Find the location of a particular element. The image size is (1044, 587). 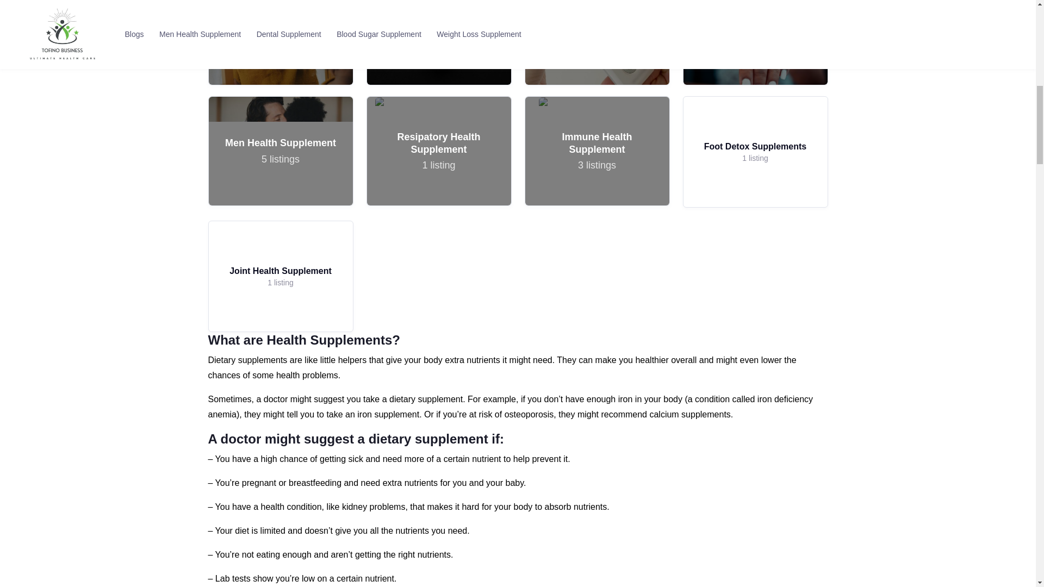

Brain Health Supplement is located at coordinates (438, 42).